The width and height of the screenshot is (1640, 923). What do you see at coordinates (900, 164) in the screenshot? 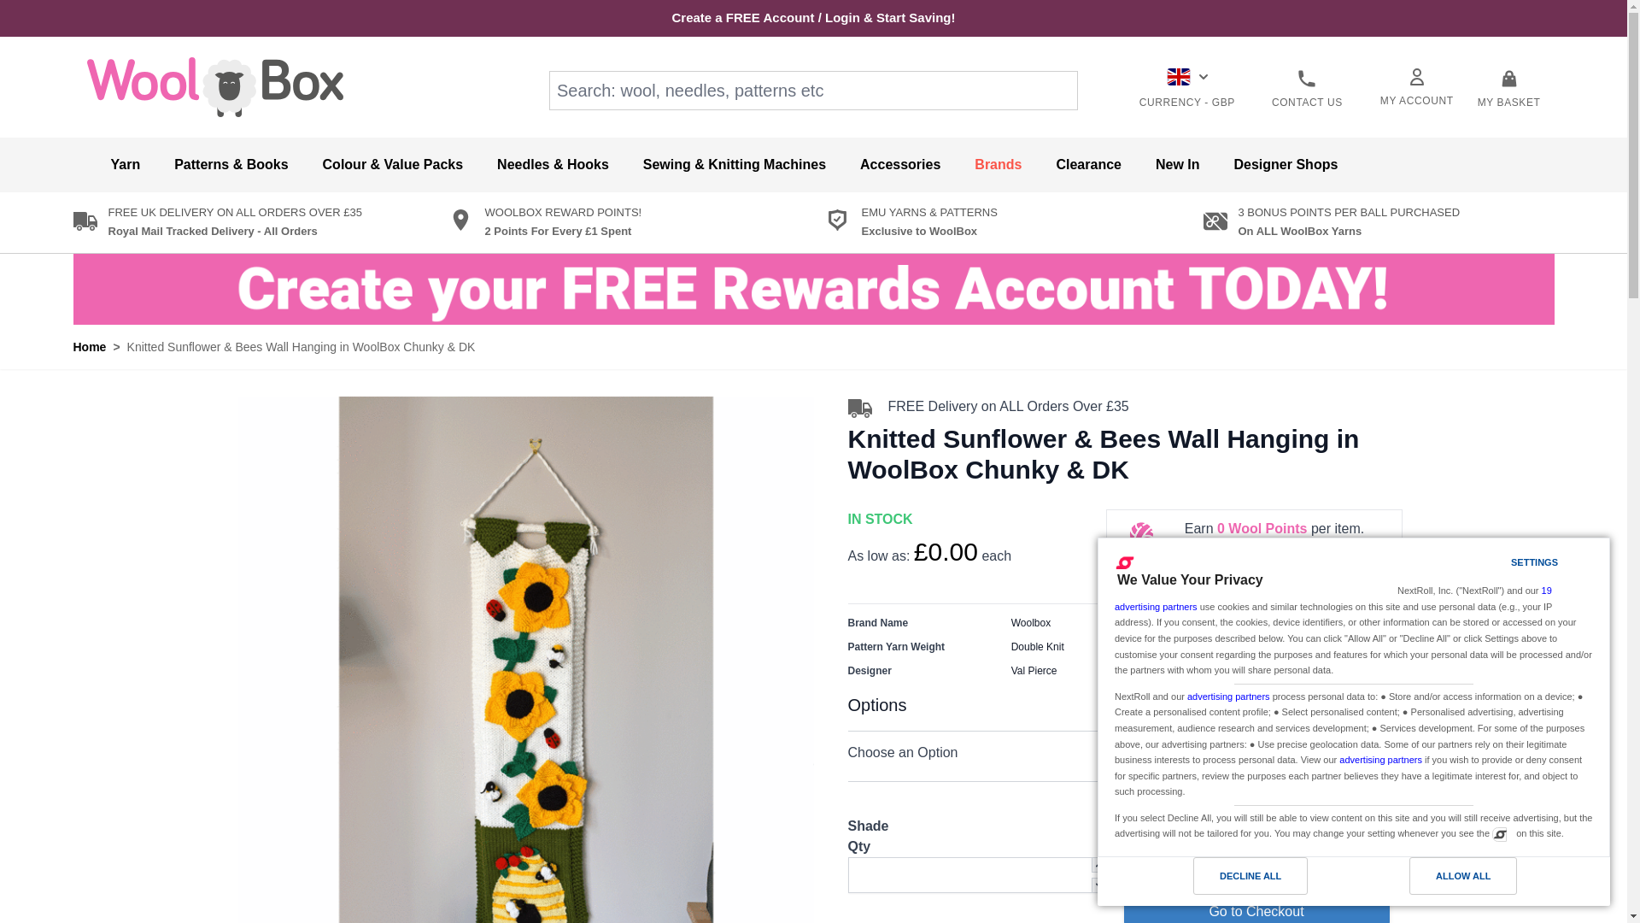
I see `Accessories` at bounding box center [900, 164].